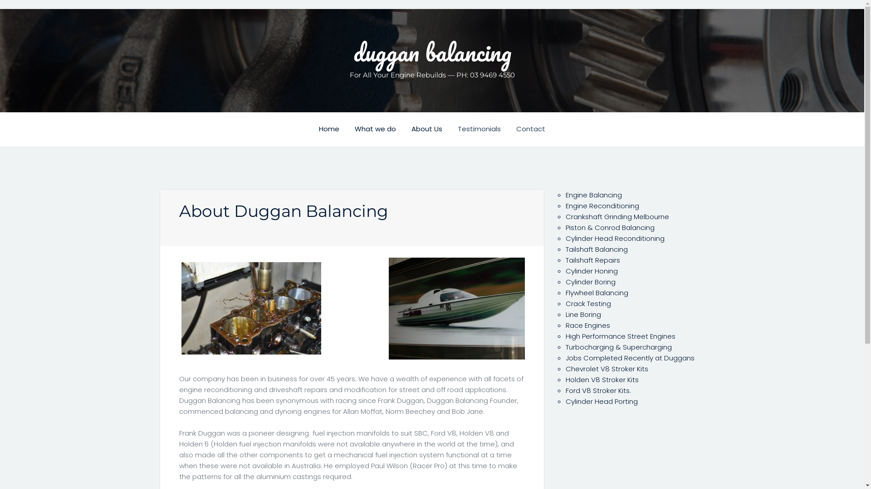  I want to click on Holden V8 Stroker Kits, so click(602, 379).